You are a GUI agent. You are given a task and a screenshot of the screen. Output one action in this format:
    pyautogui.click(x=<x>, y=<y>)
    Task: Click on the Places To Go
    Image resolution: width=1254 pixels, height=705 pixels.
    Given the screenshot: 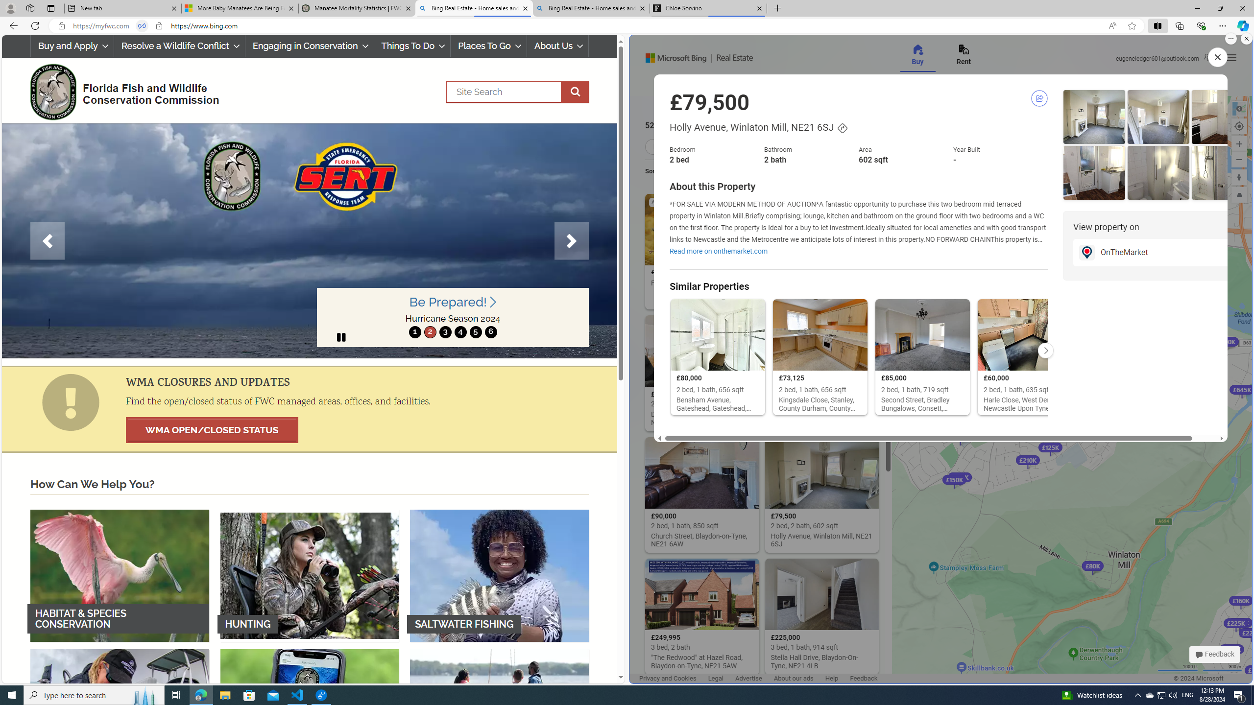 What is the action you would take?
    pyautogui.click(x=488, y=46)
    